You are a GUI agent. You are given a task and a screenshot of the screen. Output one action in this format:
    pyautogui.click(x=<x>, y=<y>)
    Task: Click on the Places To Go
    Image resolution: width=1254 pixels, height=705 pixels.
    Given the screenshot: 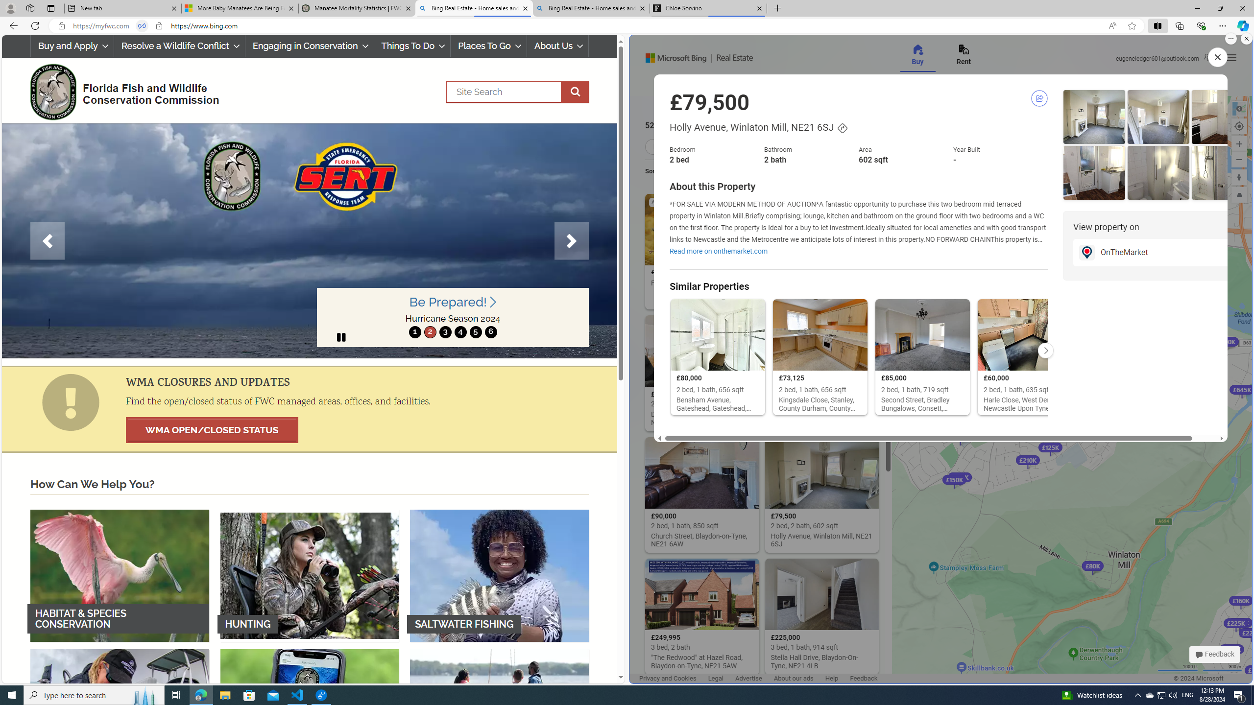 What is the action you would take?
    pyautogui.click(x=488, y=46)
    